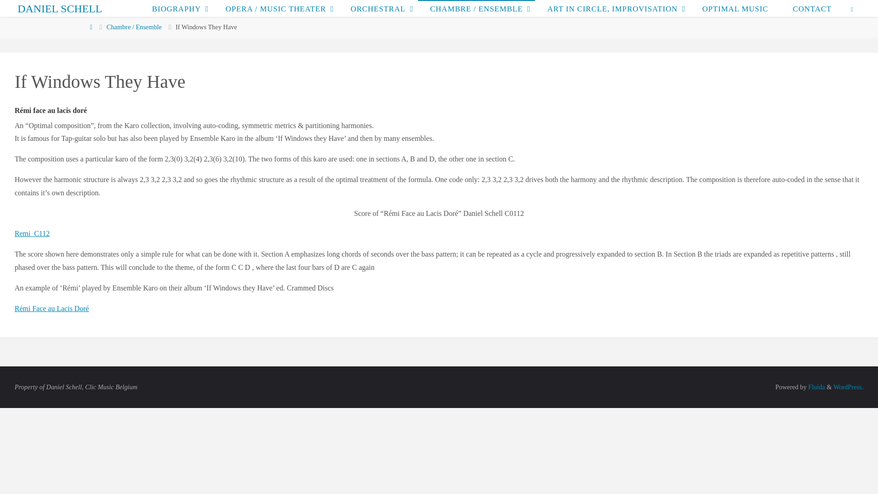 This screenshot has width=878, height=494. What do you see at coordinates (91, 27) in the screenshot?
I see `Home` at bounding box center [91, 27].